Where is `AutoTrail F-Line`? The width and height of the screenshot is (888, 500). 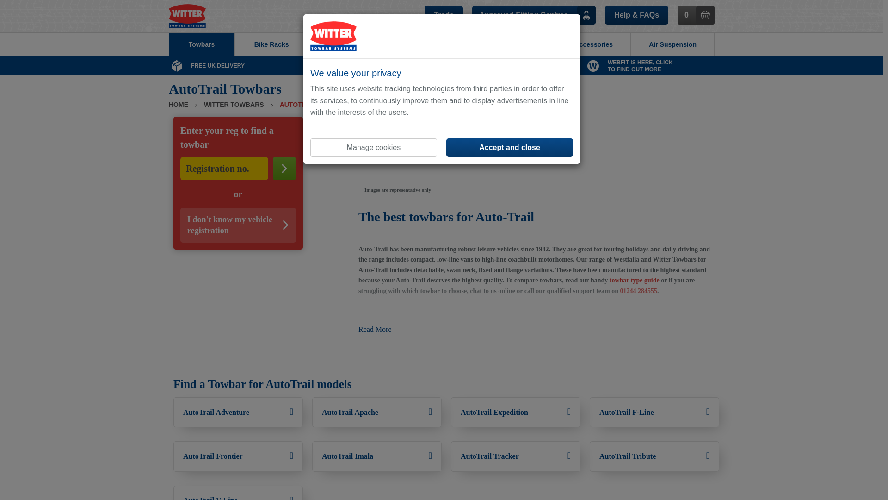 AutoTrail F-Line is located at coordinates (654, 412).